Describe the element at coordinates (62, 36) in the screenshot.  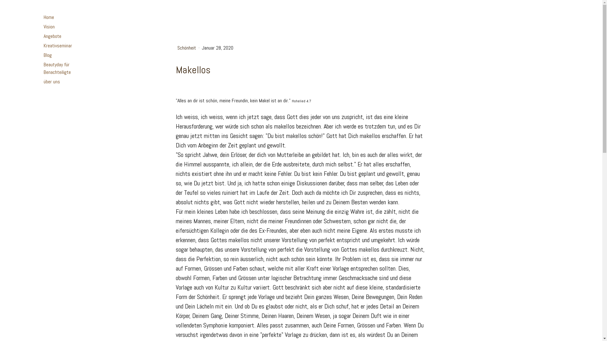
I see `Angebote` at that location.